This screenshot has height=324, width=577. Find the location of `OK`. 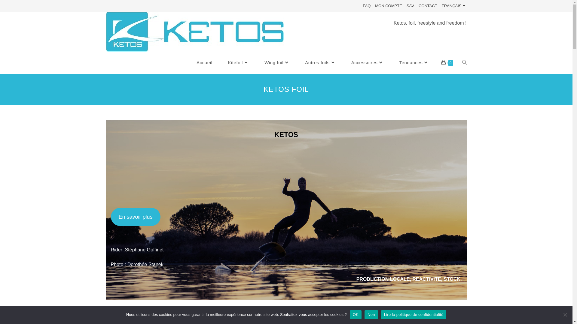

OK is located at coordinates (356, 315).